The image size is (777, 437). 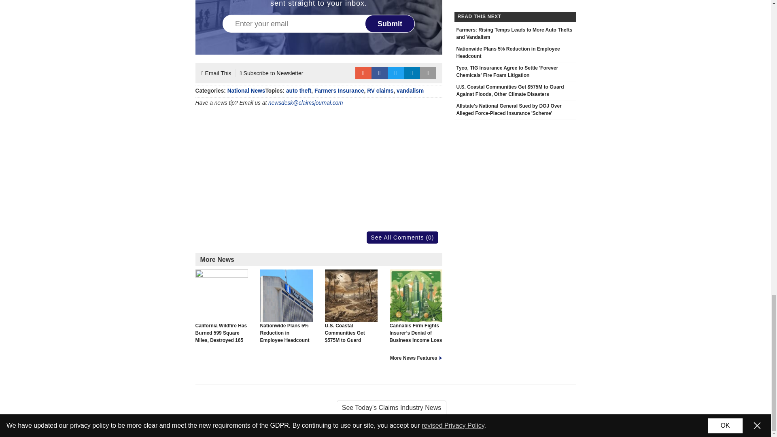 What do you see at coordinates (385, 408) in the screenshot?
I see `See Today's Claims Industry News` at bounding box center [385, 408].